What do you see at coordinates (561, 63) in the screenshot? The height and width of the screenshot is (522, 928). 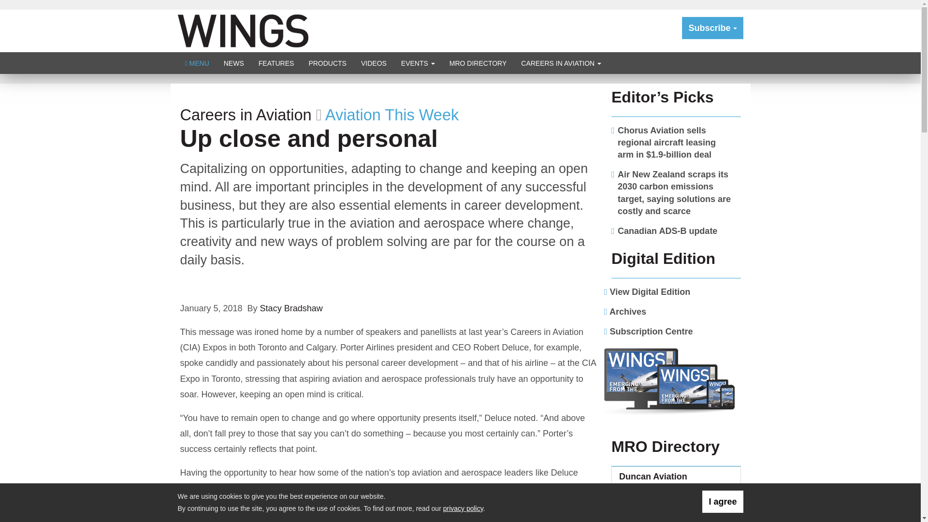 I see `CAREERS IN AVIATION` at bounding box center [561, 63].